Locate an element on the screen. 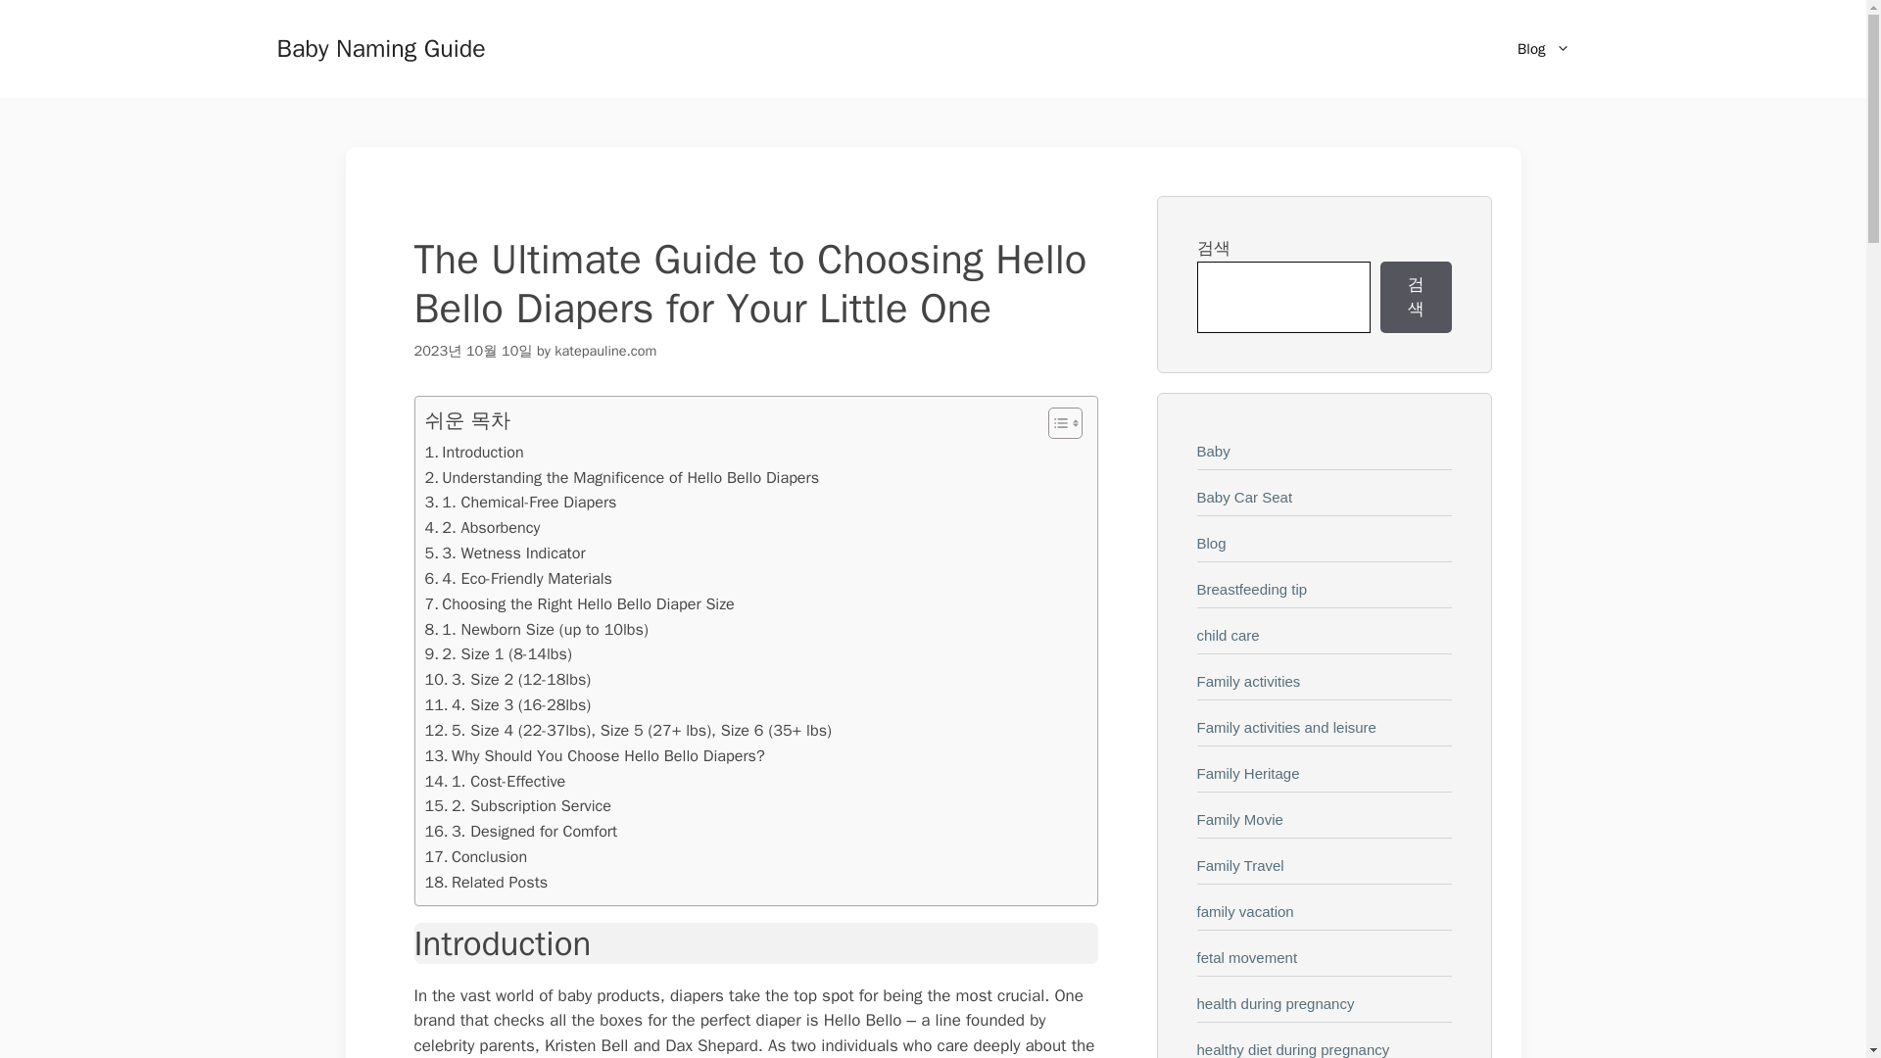  4. Eco-Friendly Materials is located at coordinates (518, 578).